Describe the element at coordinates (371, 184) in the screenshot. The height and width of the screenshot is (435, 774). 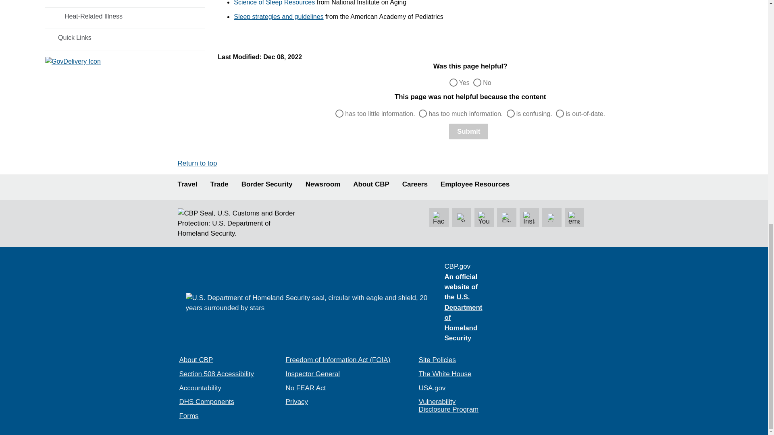
I see `About` at that location.